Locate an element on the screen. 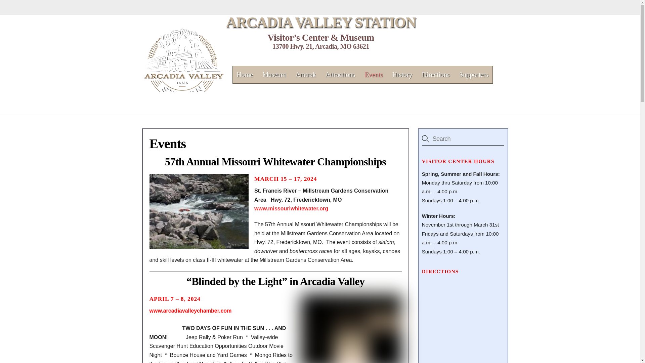  arcadia valley logo-250a is located at coordinates (184, 63).